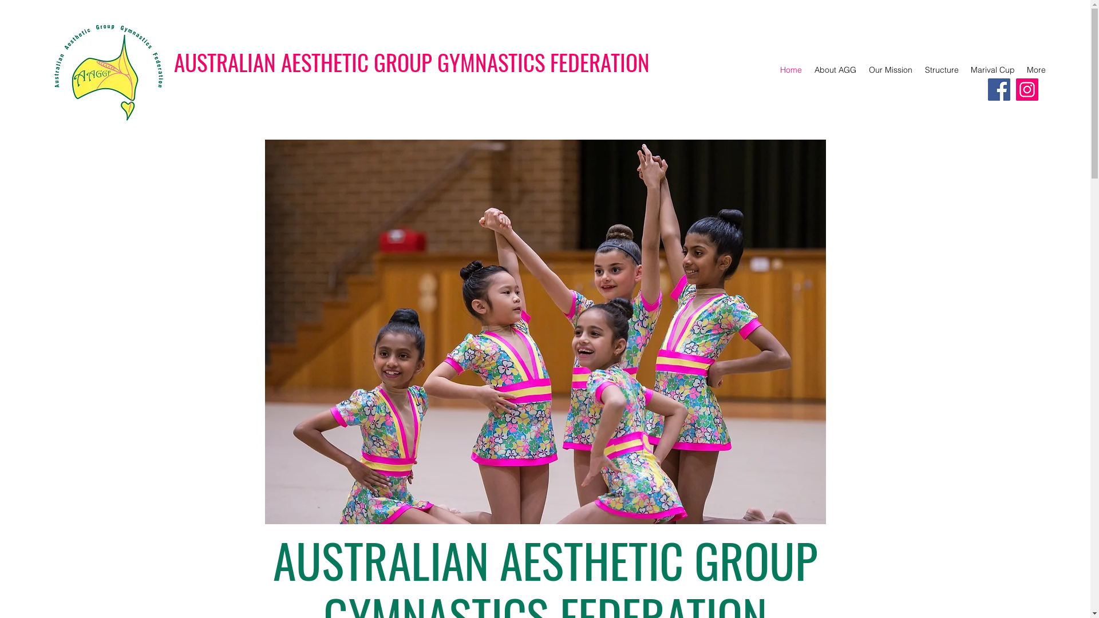 Image resolution: width=1099 pixels, height=618 pixels. I want to click on About AGG, so click(835, 70).